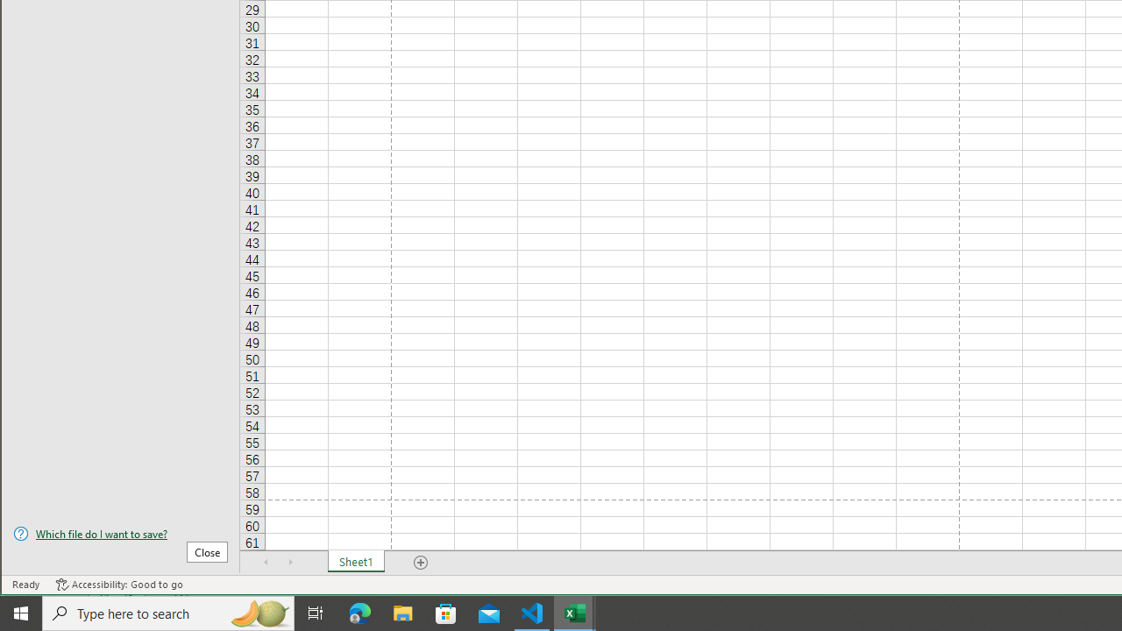 The width and height of the screenshot is (1122, 631). What do you see at coordinates (532, 613) in the screenshot?
I see `Visual Studio Code - 1 running window` at bounding box center [532, 613].